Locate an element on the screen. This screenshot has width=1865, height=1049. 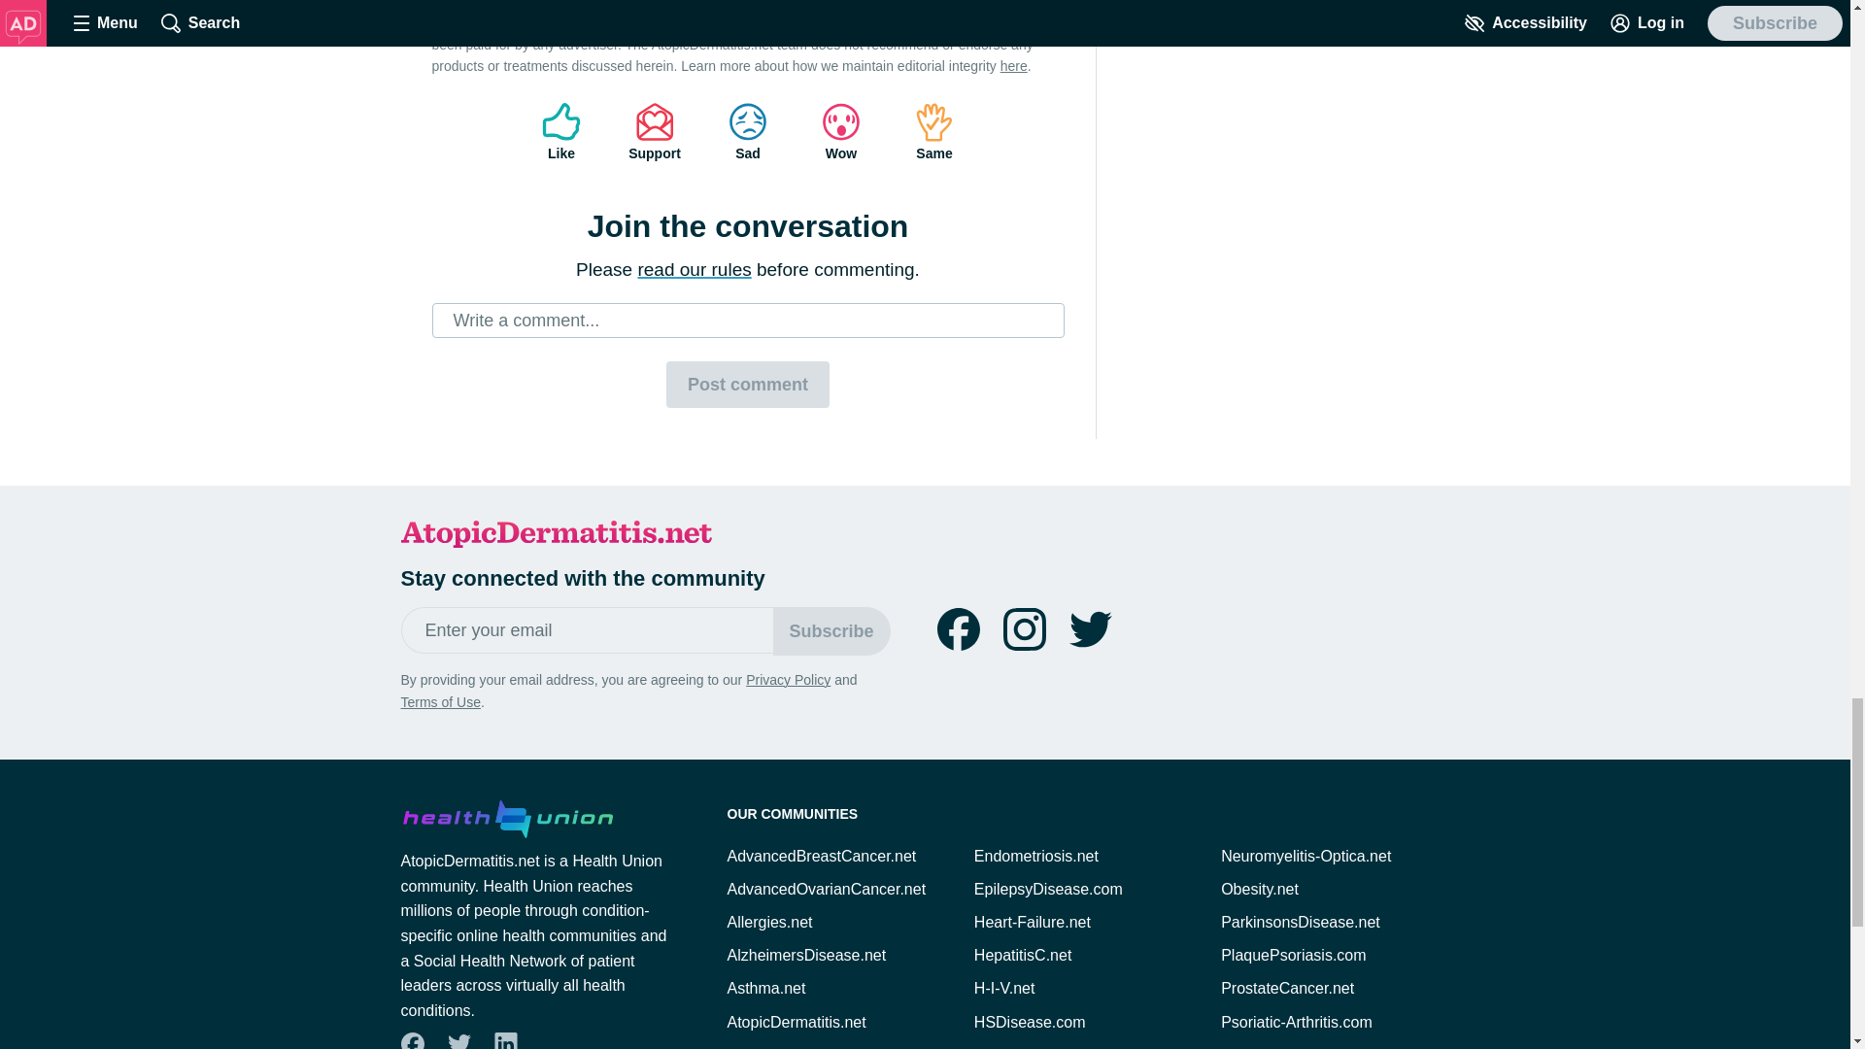
 Write a comment...  is located at coordinates (748, 321).